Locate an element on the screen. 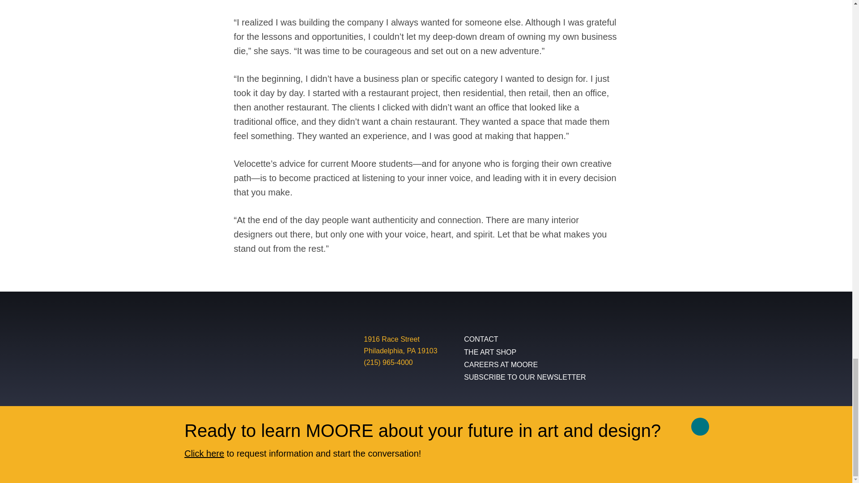 The image size is (859, 483). Moore College is located at coordinates (234, 355).